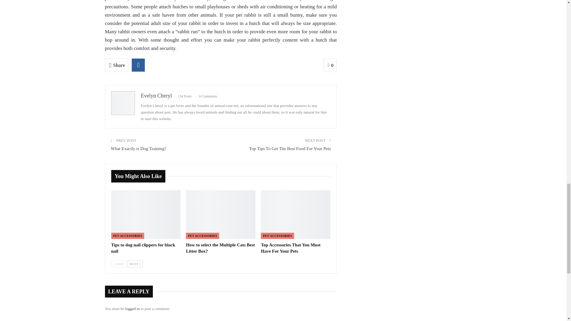 This screenshot has height=321, width=571. I want to click on Tips to dog nail clippers for black nail, so click(146, 215).